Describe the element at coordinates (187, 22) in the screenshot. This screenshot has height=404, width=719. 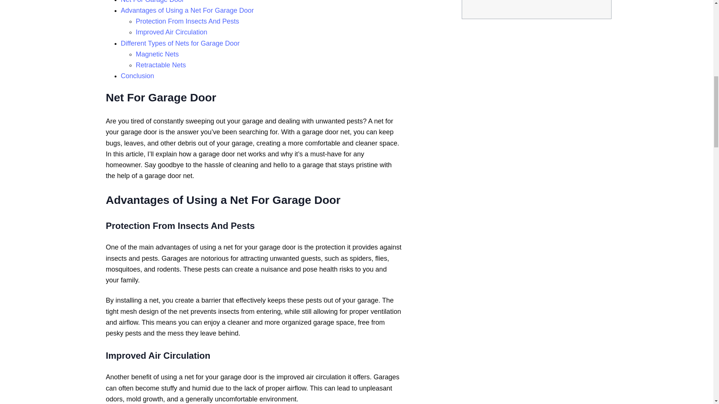
I see `Protection From Insects And Pests` at that location.